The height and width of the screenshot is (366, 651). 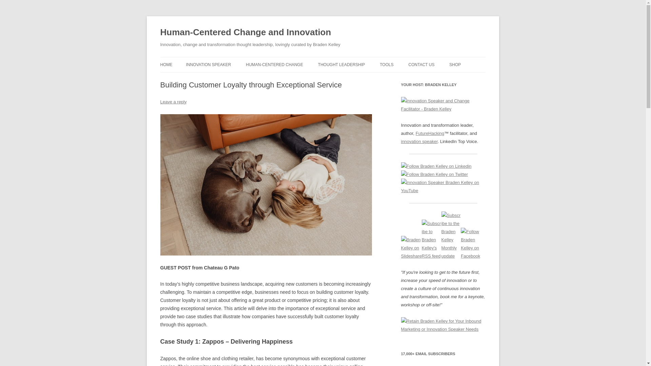 I want to click on BLOG, so click(x=352, y=79).